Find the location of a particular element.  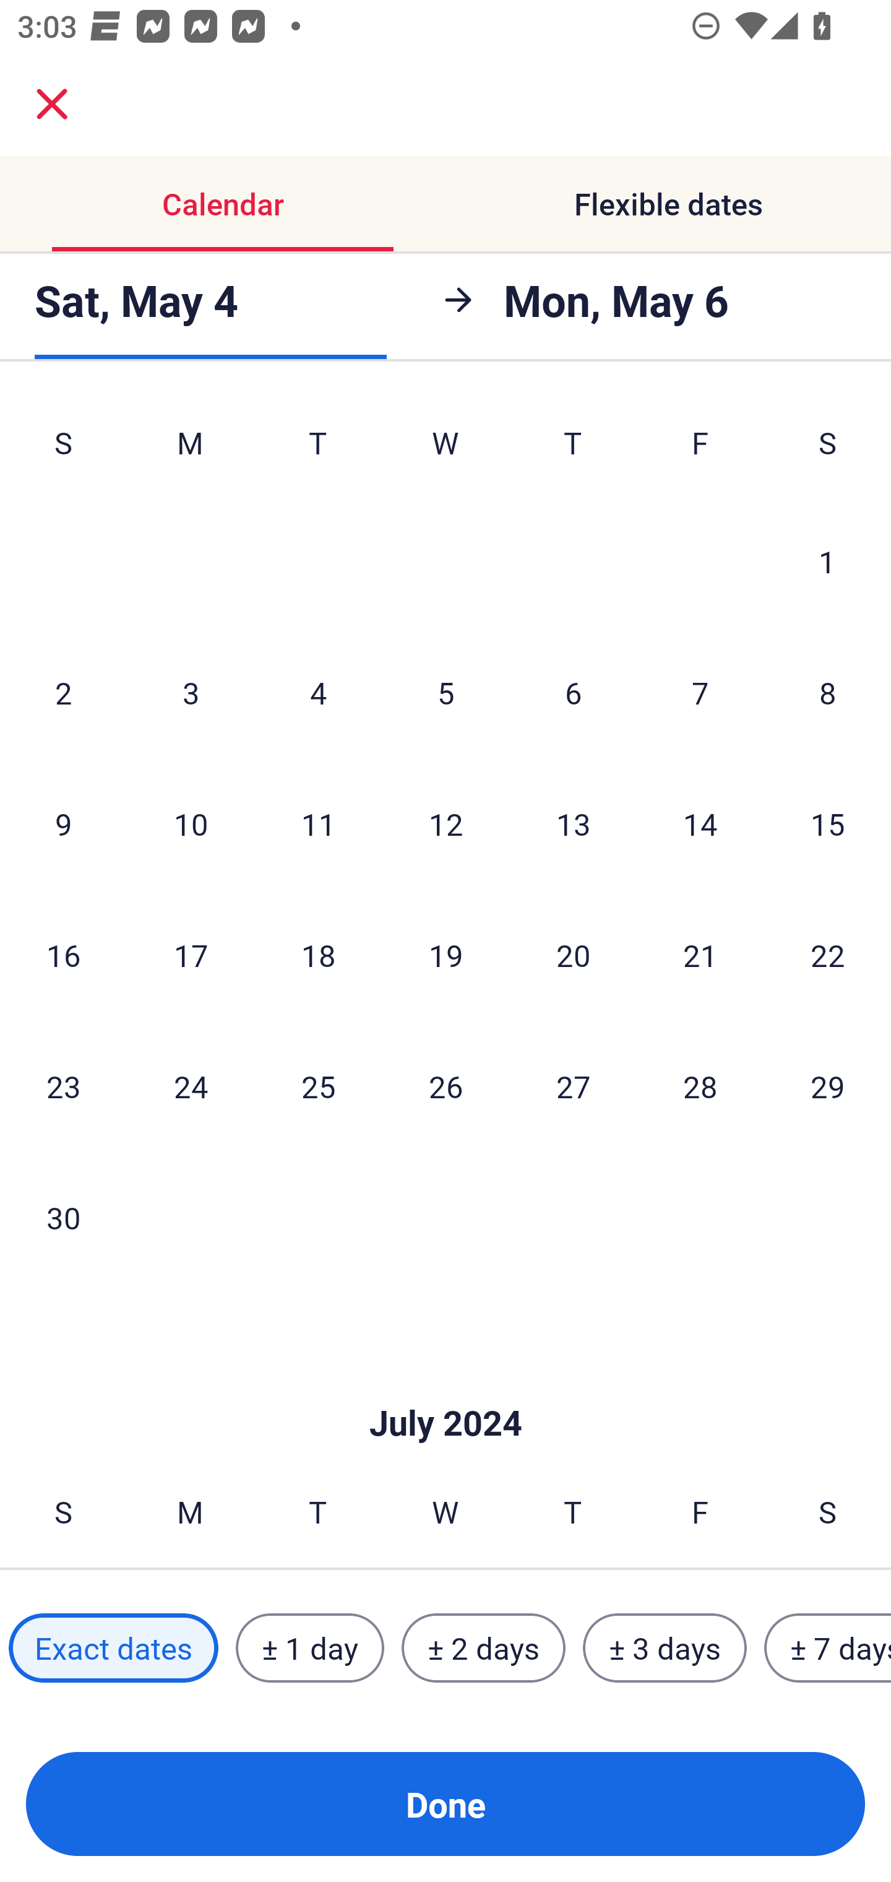

21 Friday, June 21, 2024 is located at coordinates (700, 955).